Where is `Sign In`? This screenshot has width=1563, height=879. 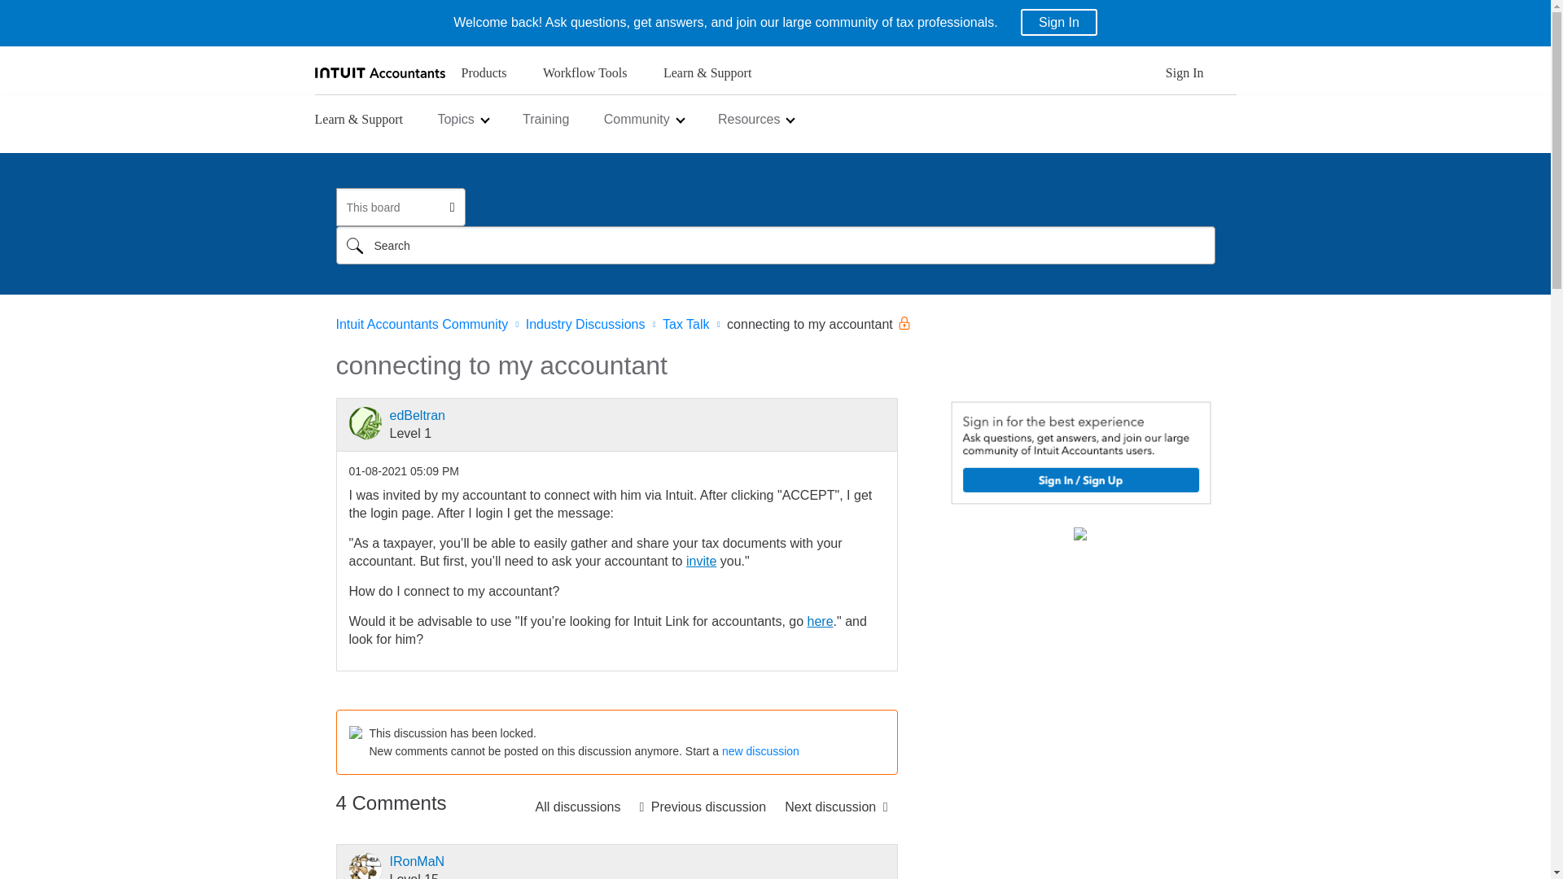
Sign In is located at coordinates (1184, 77).